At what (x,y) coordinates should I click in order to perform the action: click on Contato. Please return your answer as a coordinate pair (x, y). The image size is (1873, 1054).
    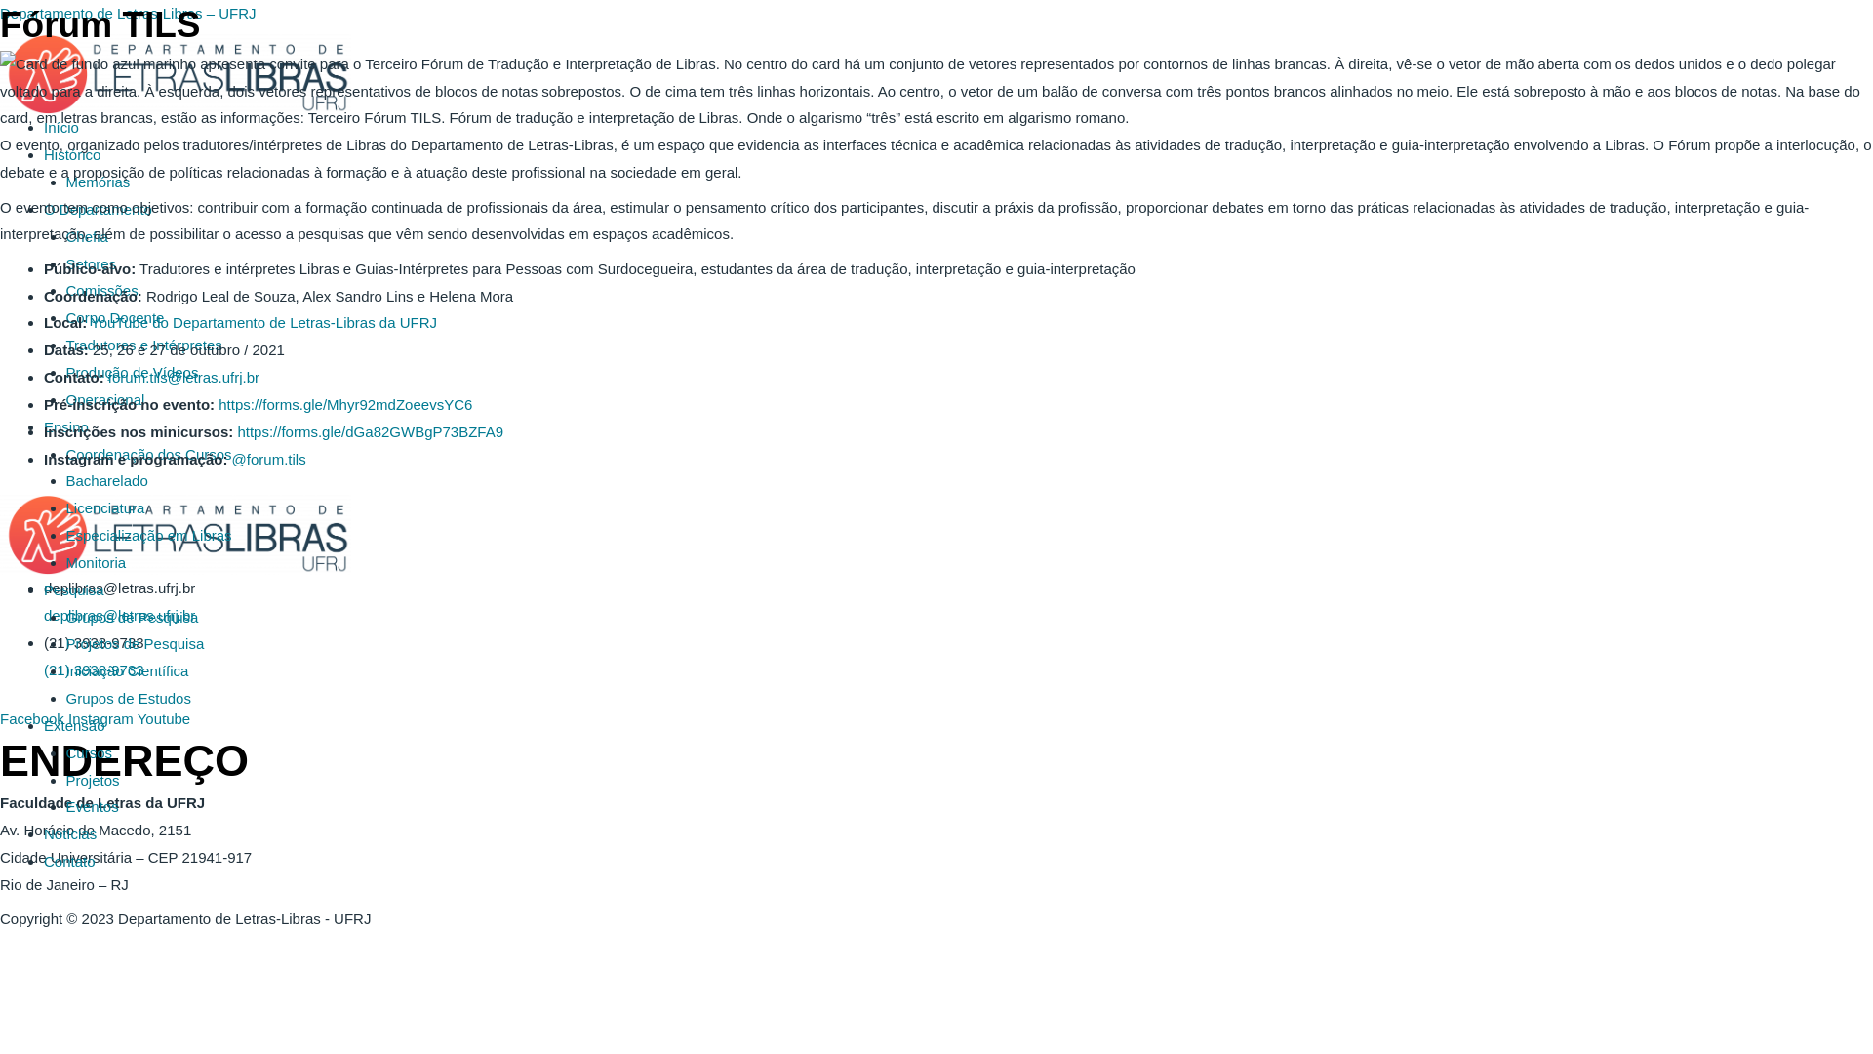
    Looking at the image, I should click on (70, 861).